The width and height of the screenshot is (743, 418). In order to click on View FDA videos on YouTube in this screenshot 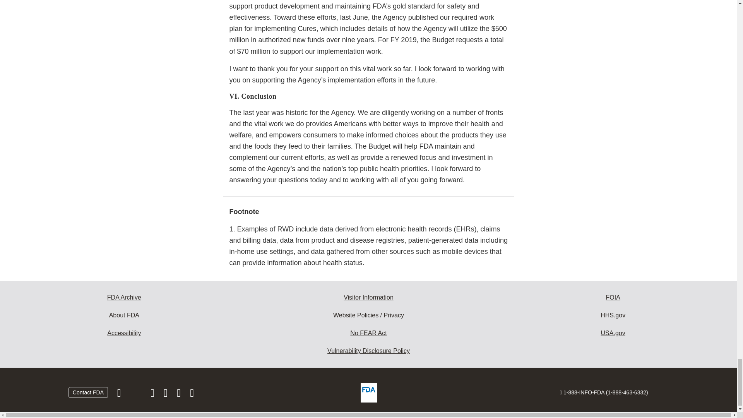, I will do `click(180, 394)`.